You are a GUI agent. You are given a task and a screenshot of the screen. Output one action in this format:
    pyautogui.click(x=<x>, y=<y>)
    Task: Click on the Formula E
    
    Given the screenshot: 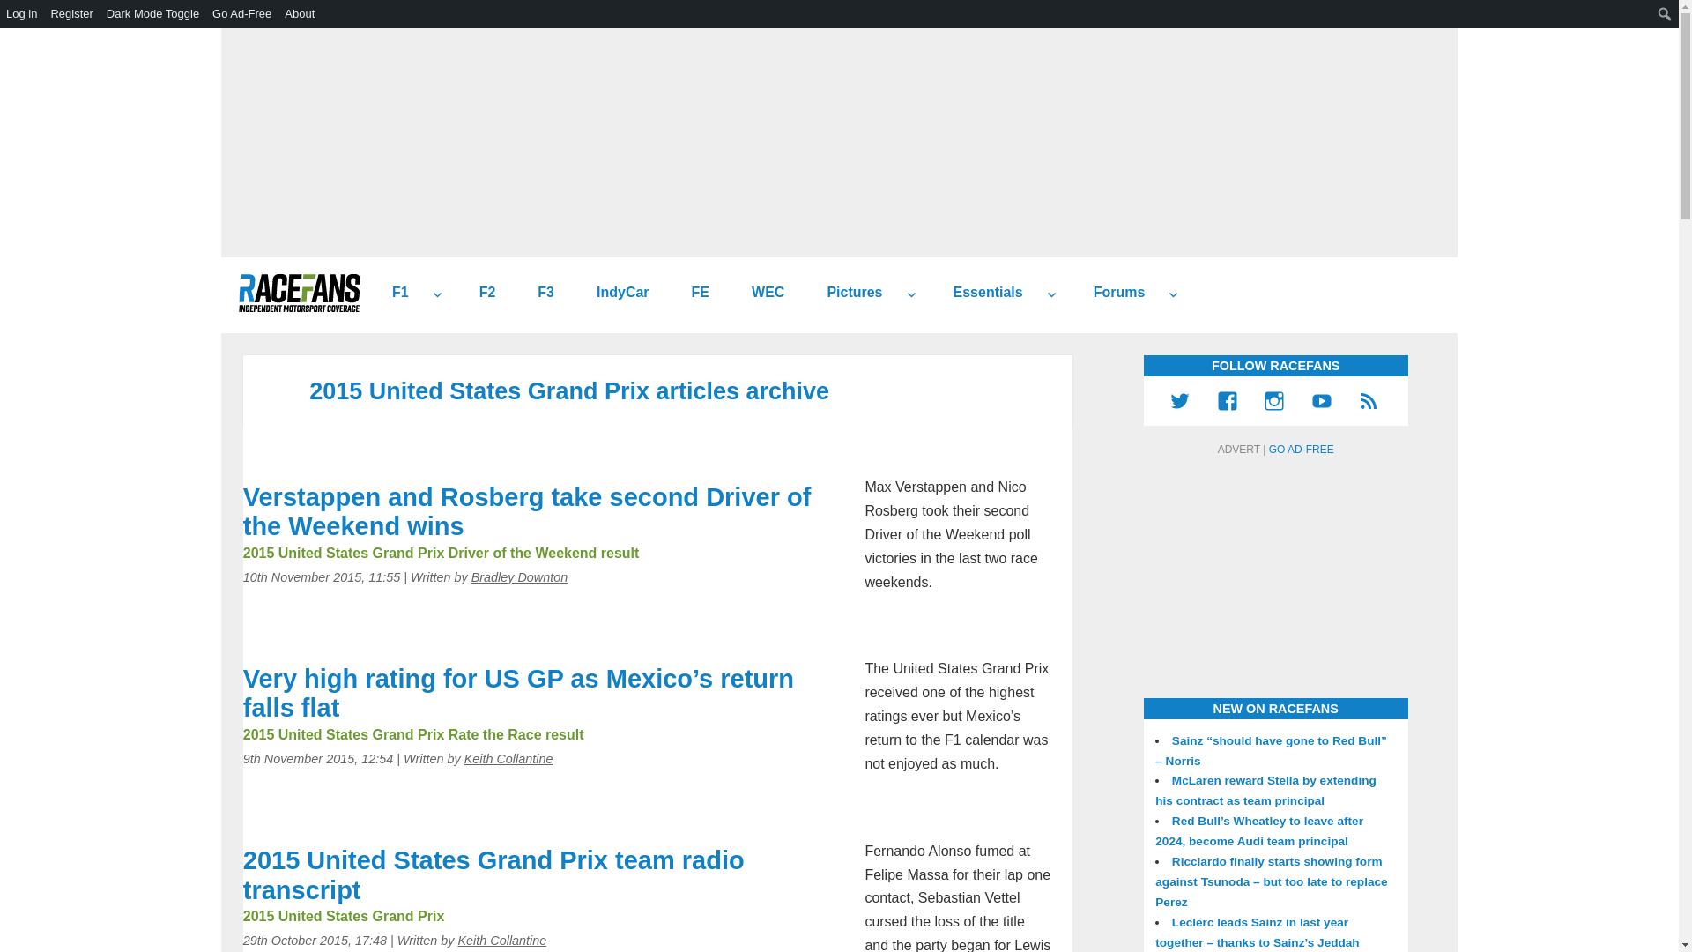 What is the action you would take?
    pyautogui.click(x=693, y=293)
    